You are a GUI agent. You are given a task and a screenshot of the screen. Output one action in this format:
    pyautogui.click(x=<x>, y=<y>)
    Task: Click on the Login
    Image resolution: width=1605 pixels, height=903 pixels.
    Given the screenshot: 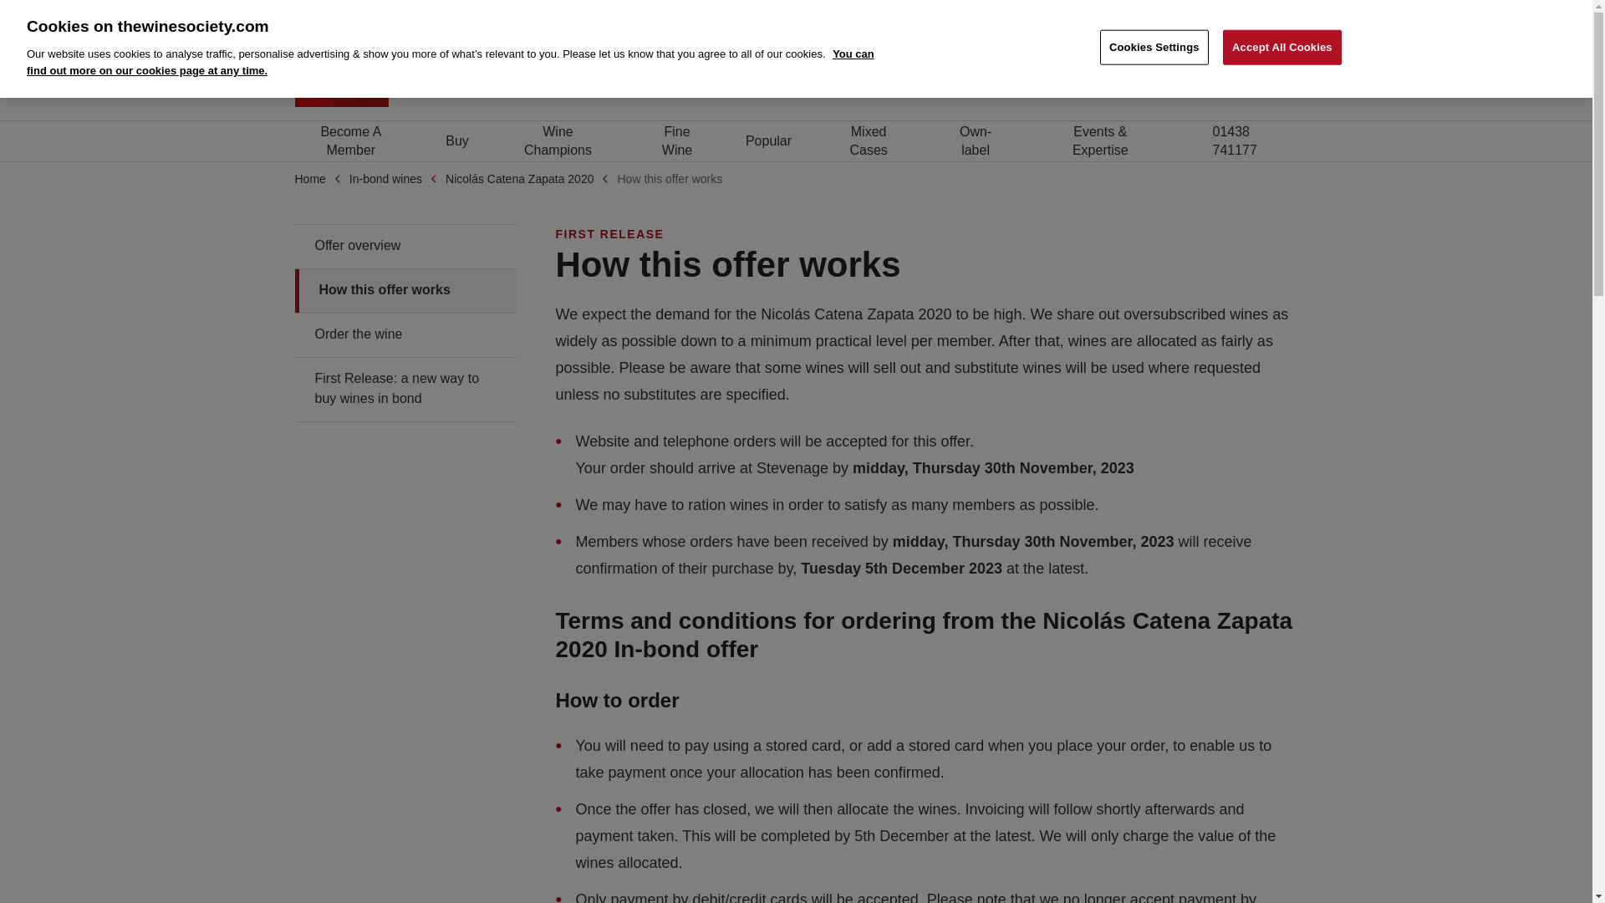 What is the action you would take?
    pyautogui.click(x=1263, y=74)
    